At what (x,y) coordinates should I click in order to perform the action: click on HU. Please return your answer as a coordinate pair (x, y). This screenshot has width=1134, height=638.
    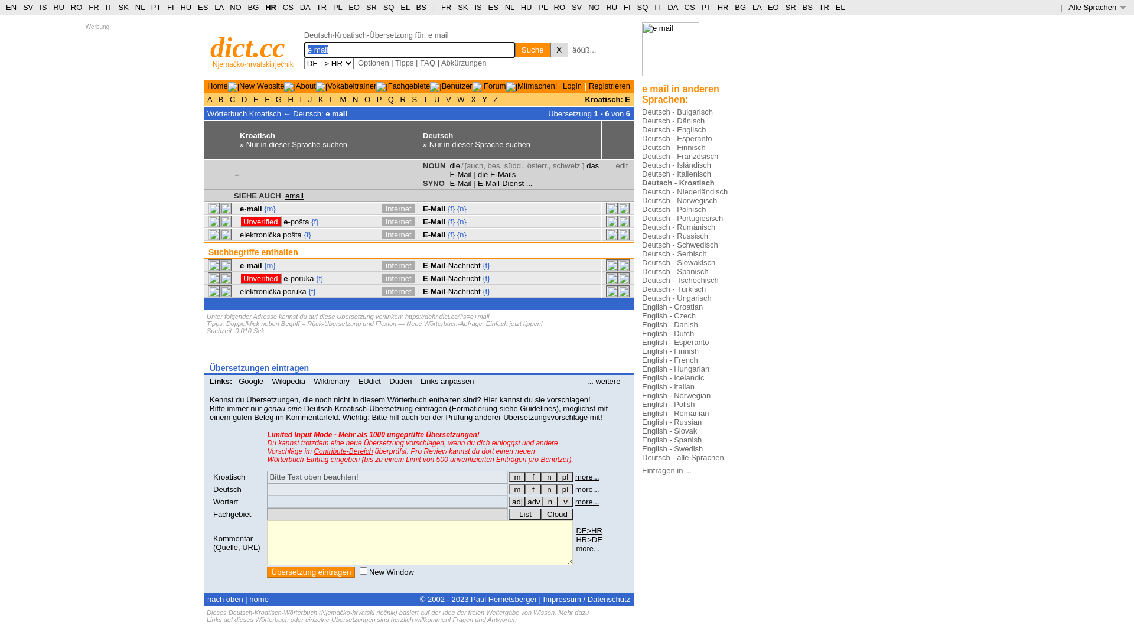
    Looking at the image, I should click on (527, 7).